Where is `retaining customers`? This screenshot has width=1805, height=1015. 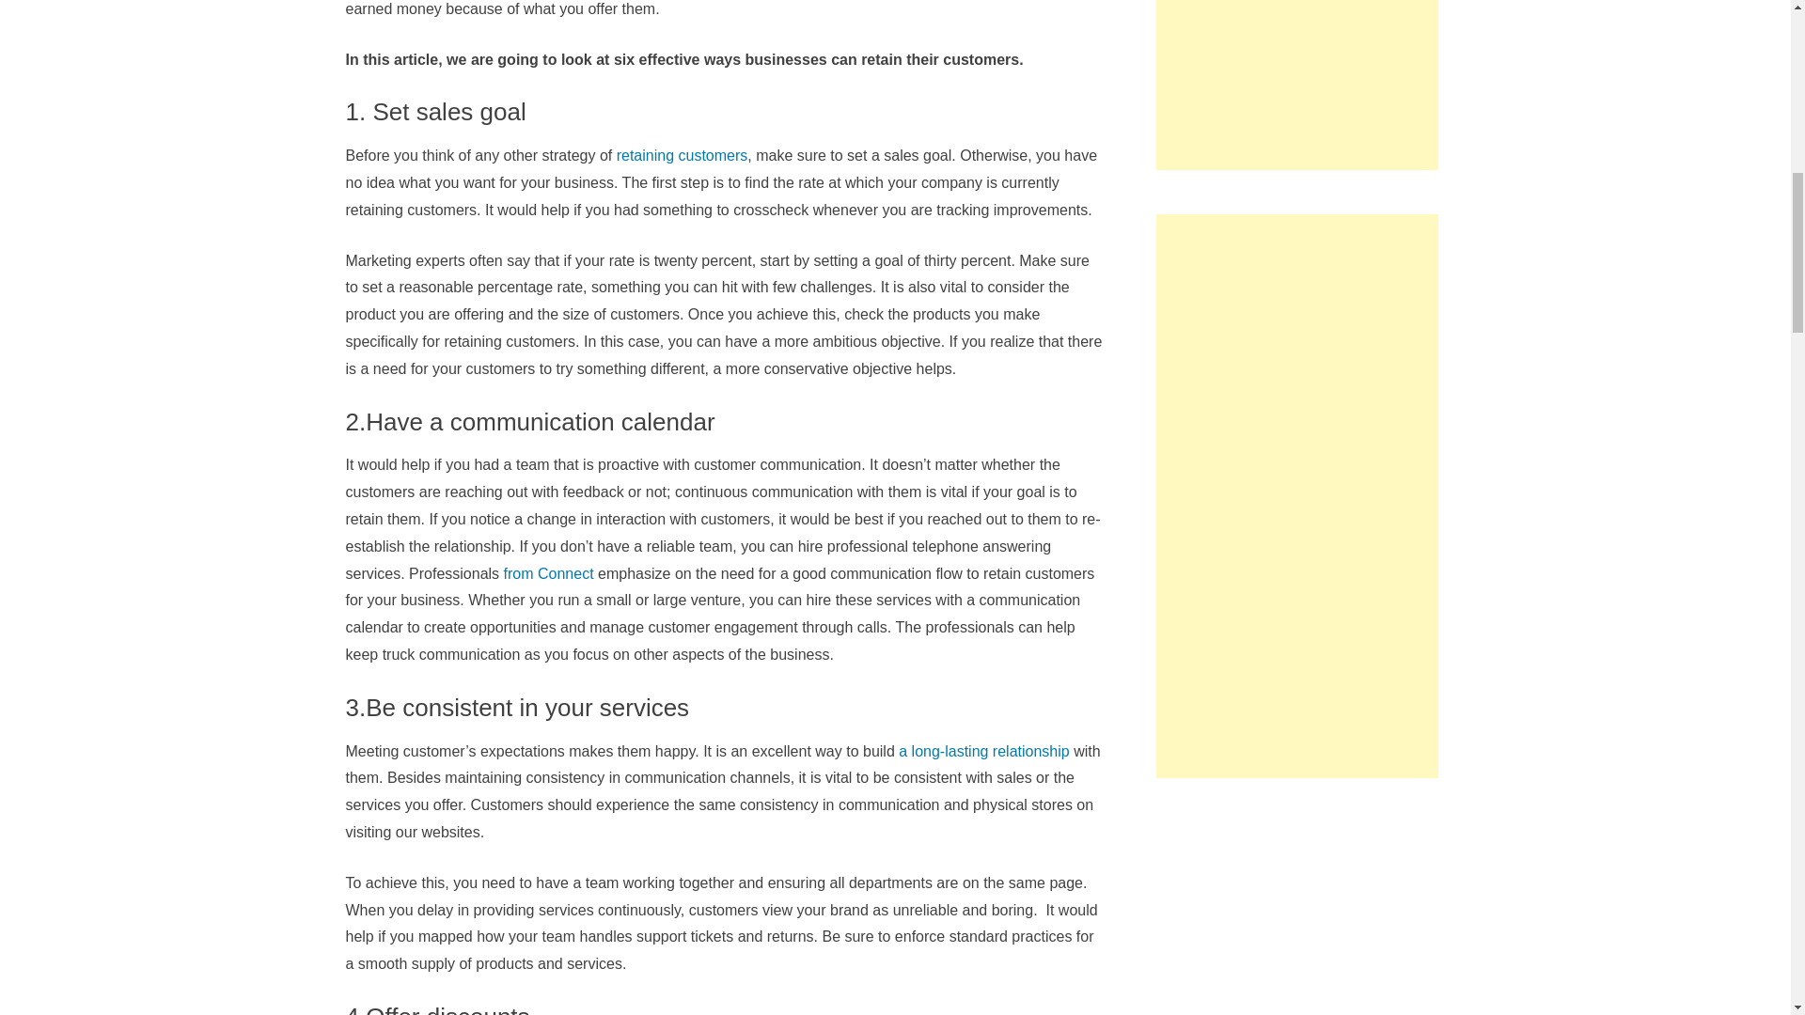
retaining customers is located at coordinates (683, 154).